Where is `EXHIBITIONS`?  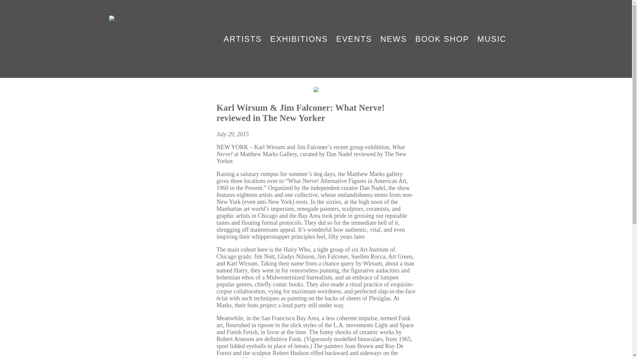 EXHIBITIONS is located at coordinates (299, 39).